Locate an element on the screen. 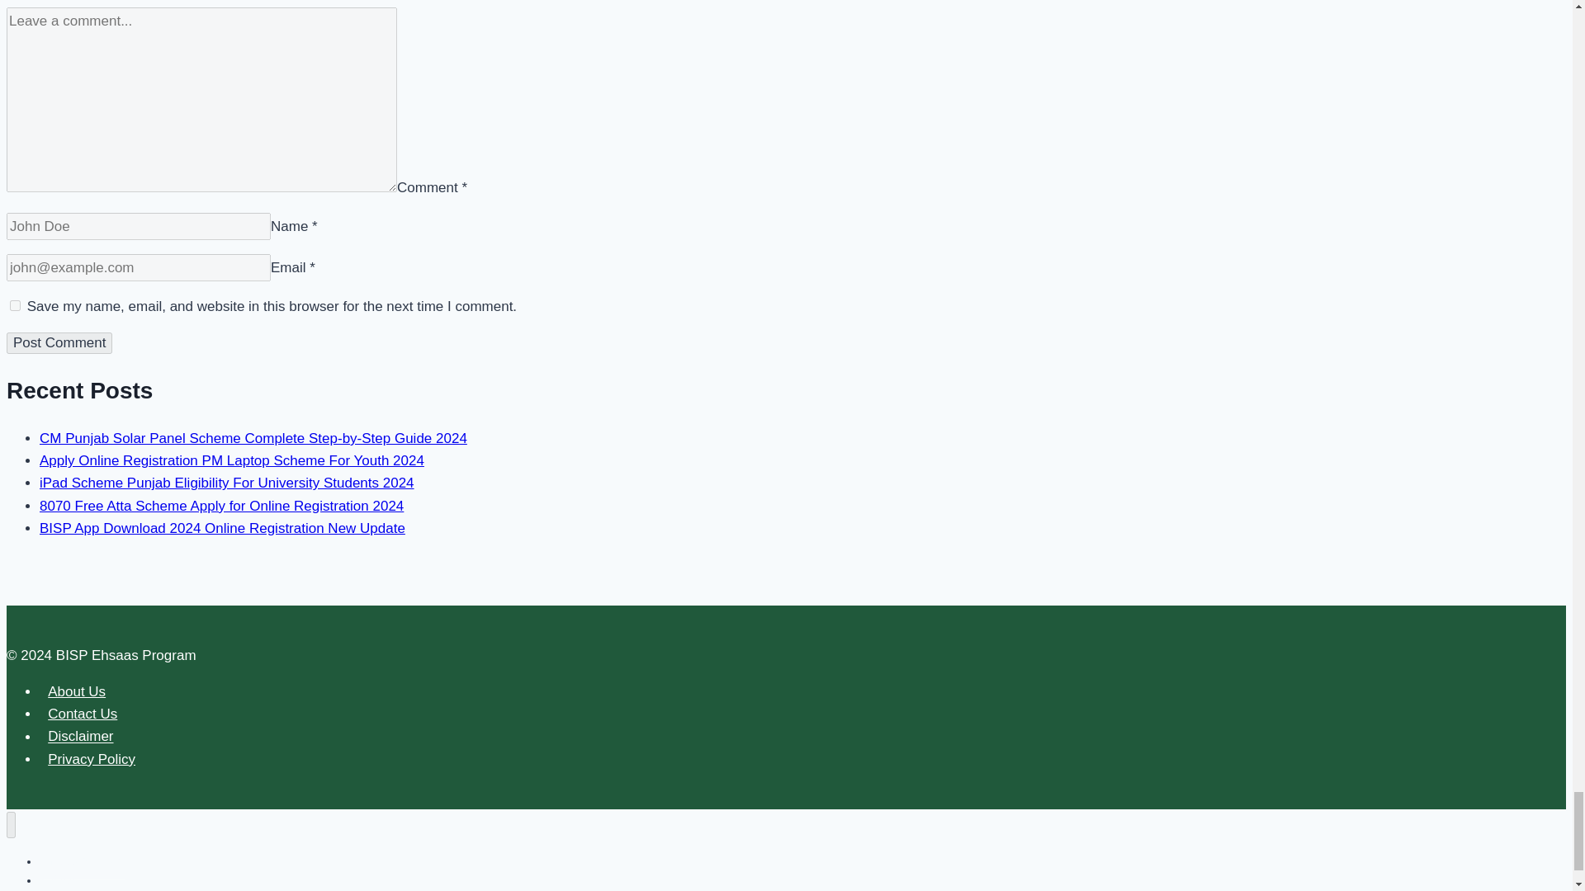  Post Comment is located at coordinates (59, 342).